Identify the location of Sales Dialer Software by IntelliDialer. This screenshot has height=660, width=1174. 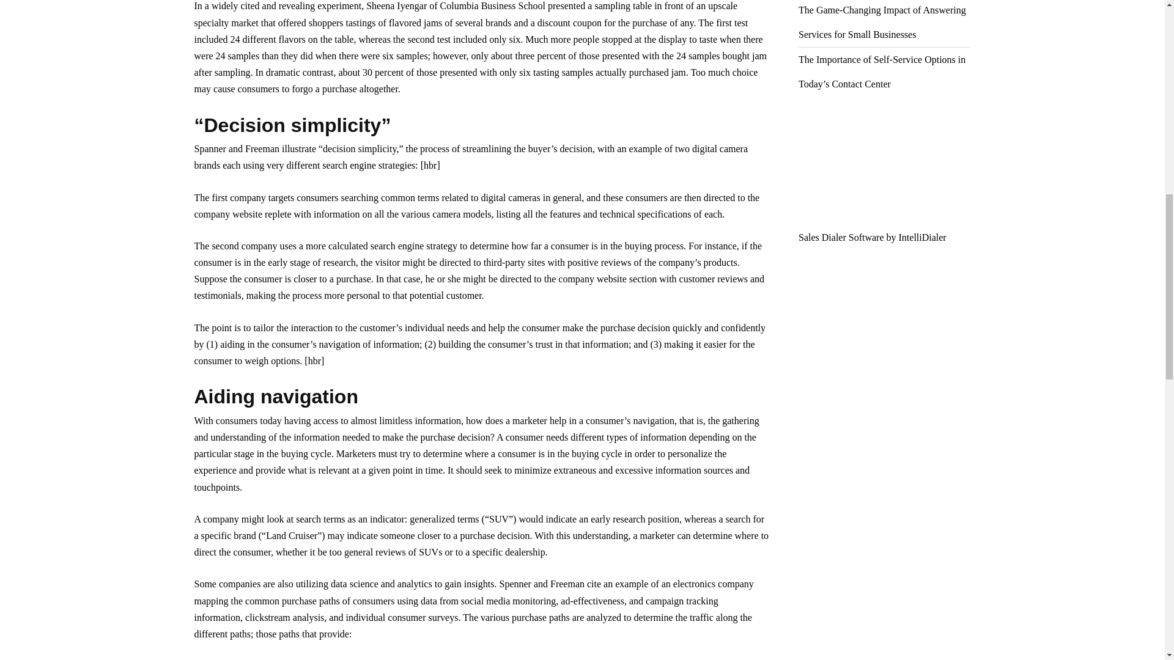
(884, 175).